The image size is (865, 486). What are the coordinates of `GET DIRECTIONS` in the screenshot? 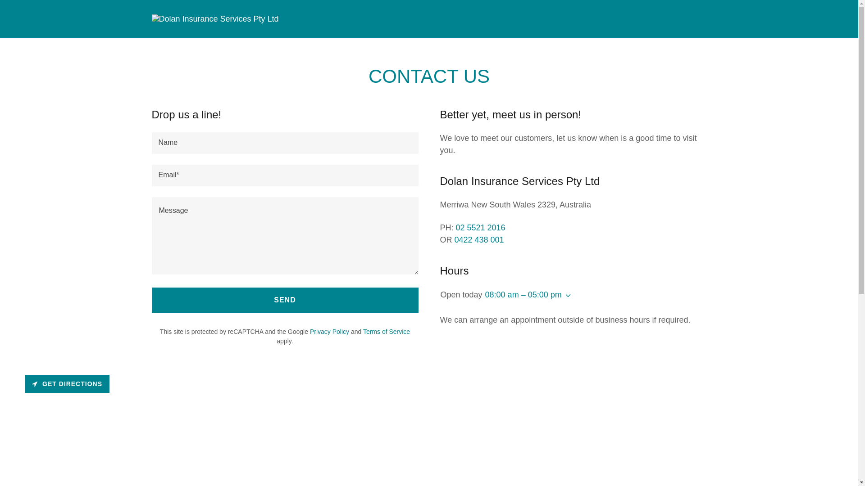 It's located at (68, 384).